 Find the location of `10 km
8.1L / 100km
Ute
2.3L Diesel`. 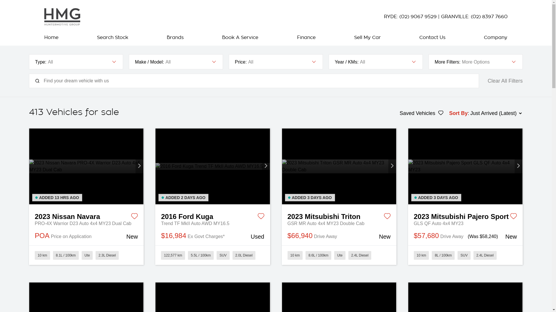

10 km
8.1L / 100km
Ute
2.3L Diesel is located at coordinates (86, 255).